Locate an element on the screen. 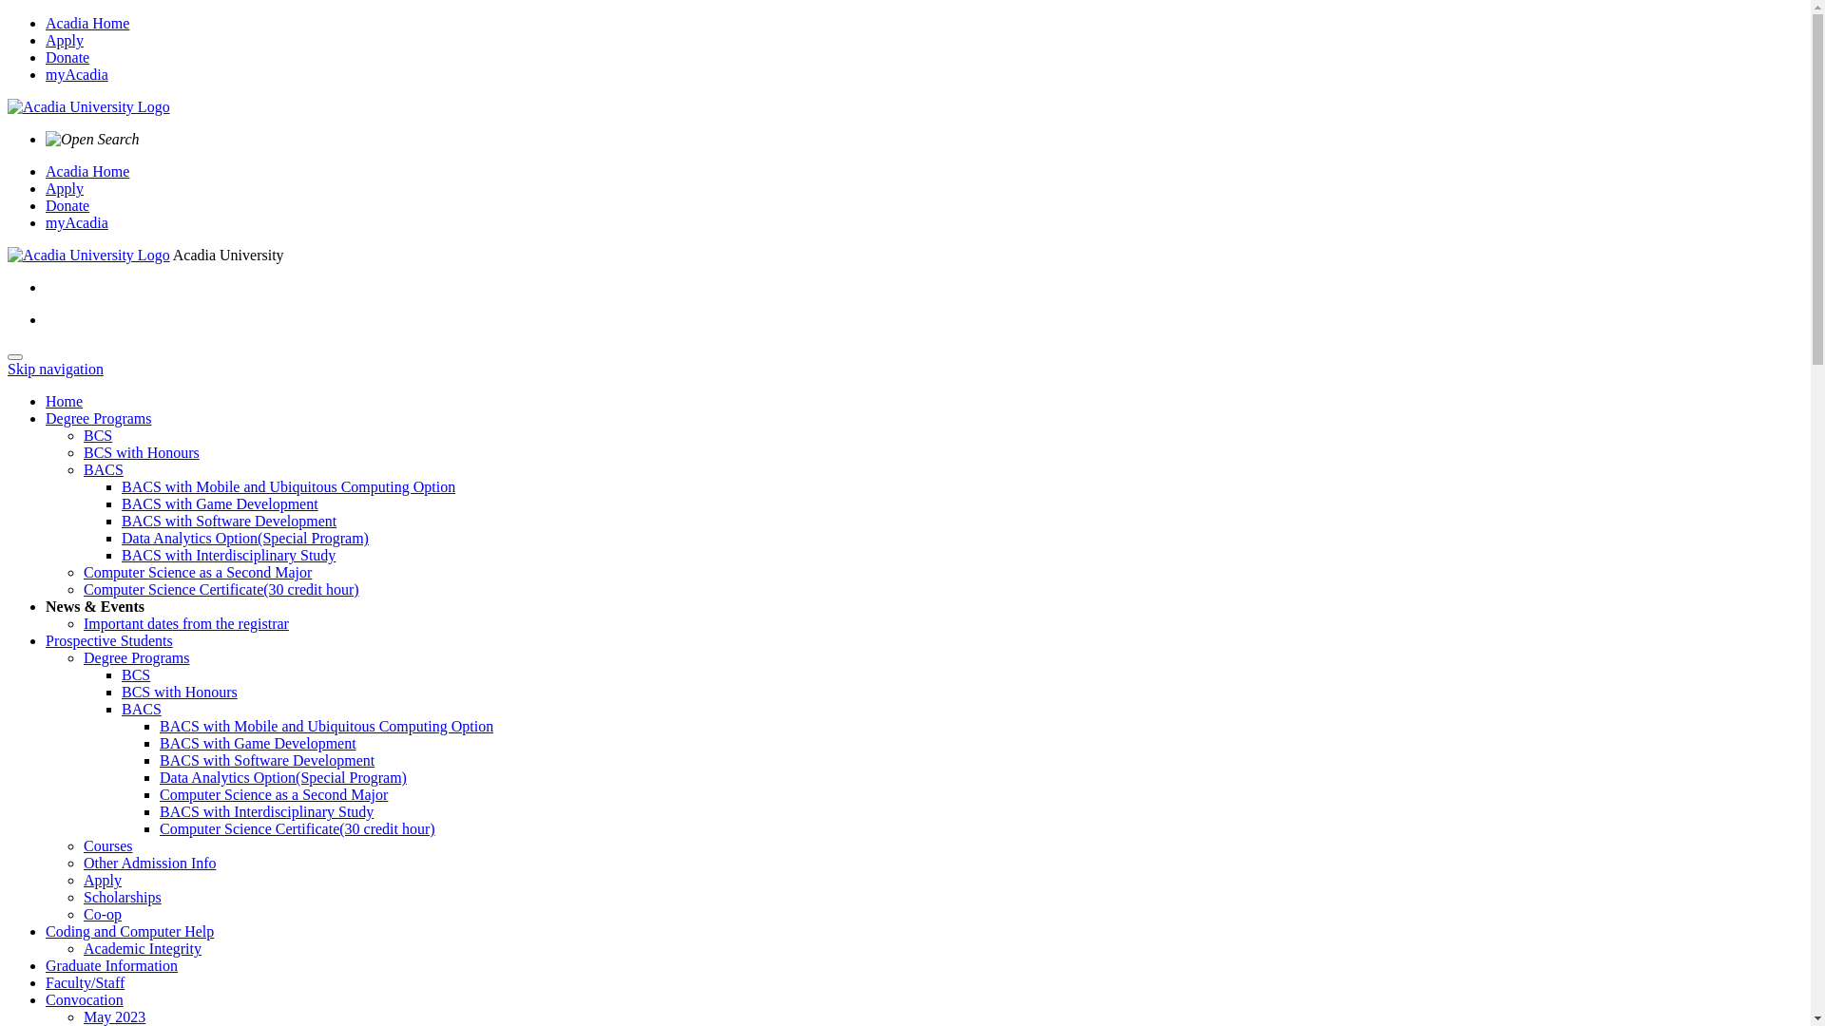  myAcadia is located at coordinates (77, 222).